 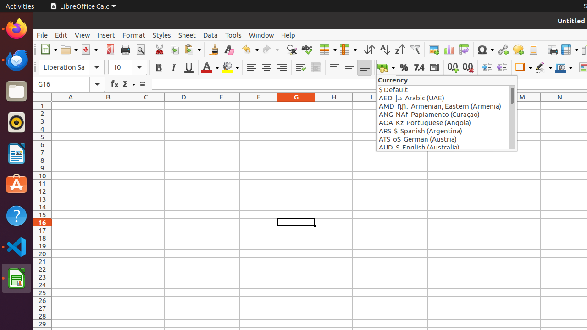 What do you see at coordinates (349, 68) in the screenshot?
I see `Center Vertically` at bounding box center [349, 68].